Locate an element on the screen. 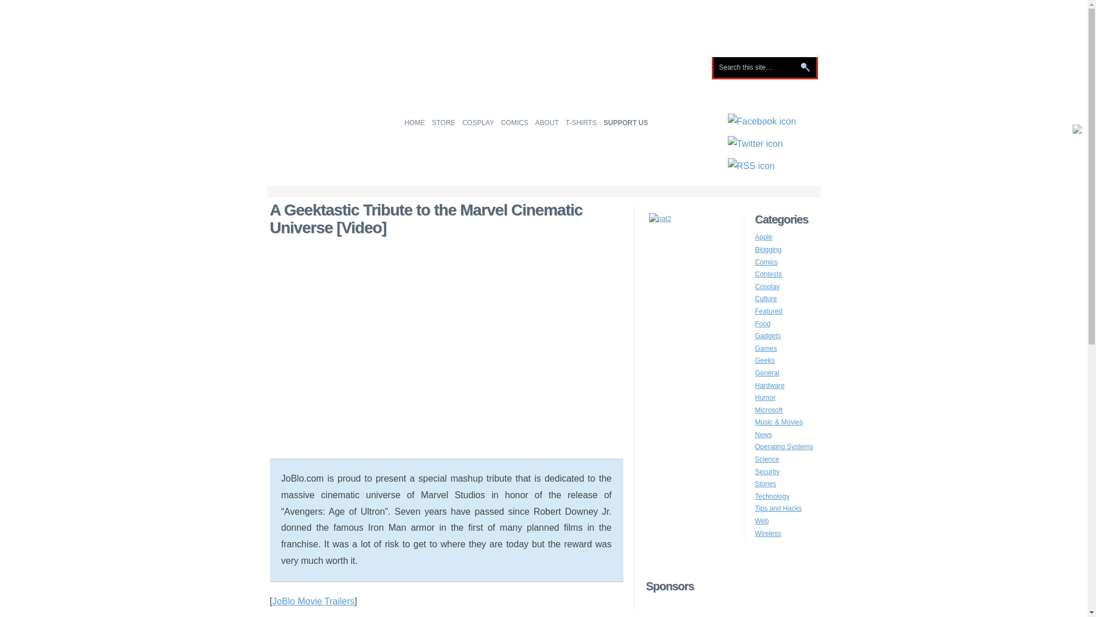  Culture is located at coordinates (766, 299).